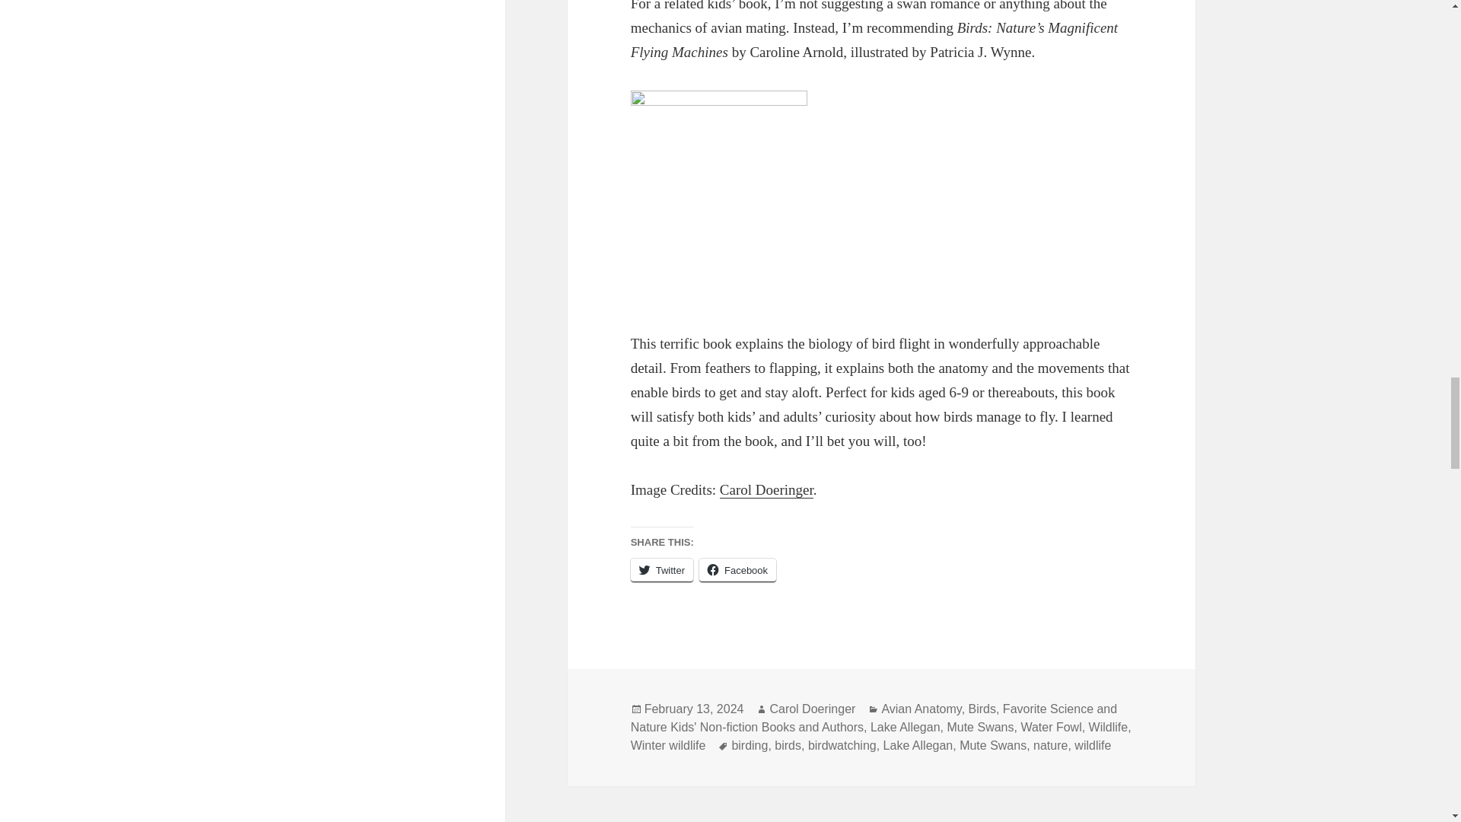 The width and height of the screenshot is (1461, 822). I want to click on Facebook, so click(737, 570).